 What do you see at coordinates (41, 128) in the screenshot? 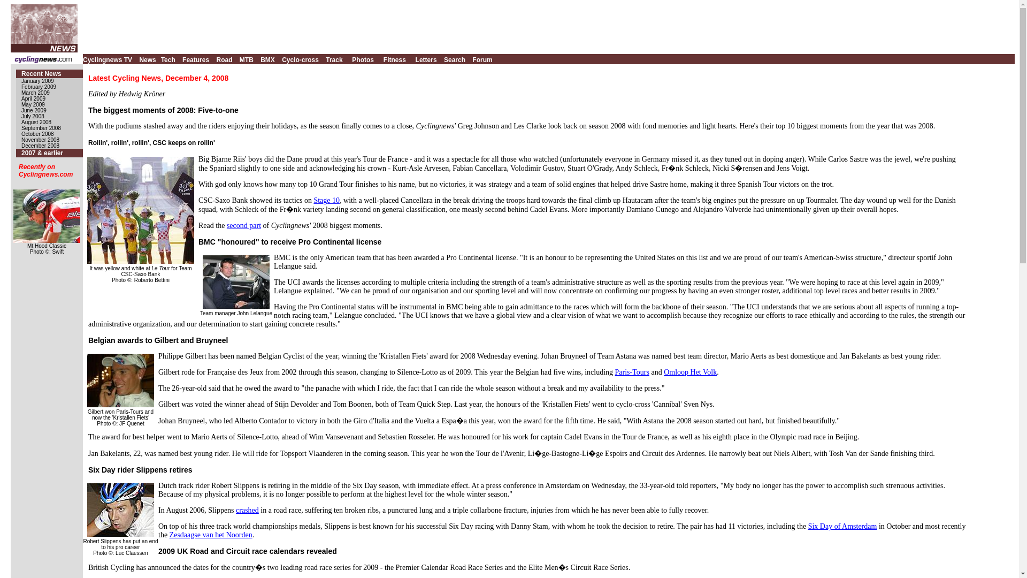
I see `September 2008` at bounding box center [41, 128].